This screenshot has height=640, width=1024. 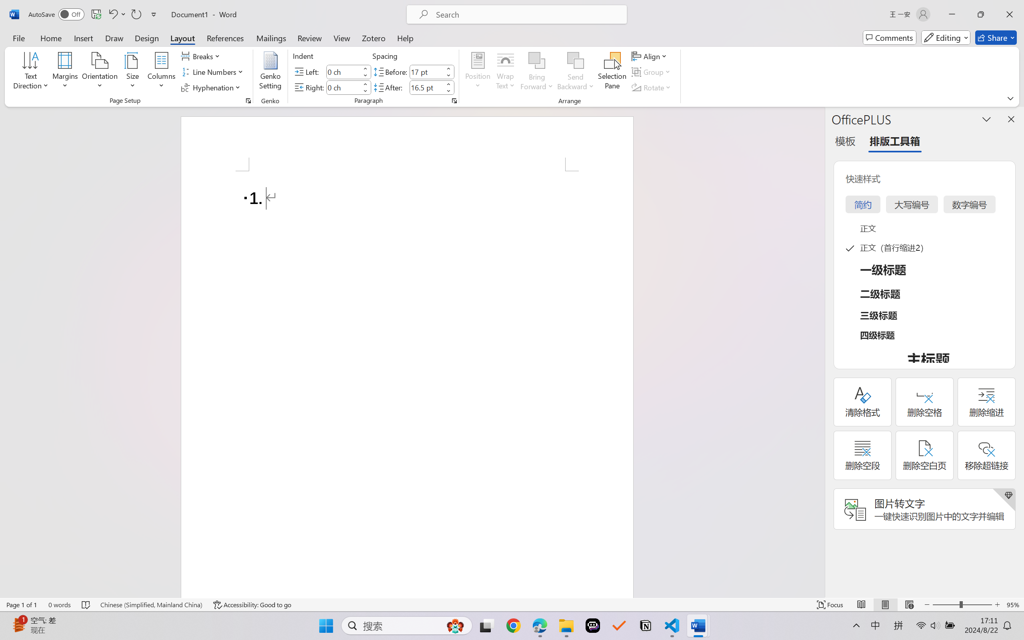 What do you see at coordinates (407, 384) in the screenshot?
I see `Page 1 content` at bounding box center [407, 384].